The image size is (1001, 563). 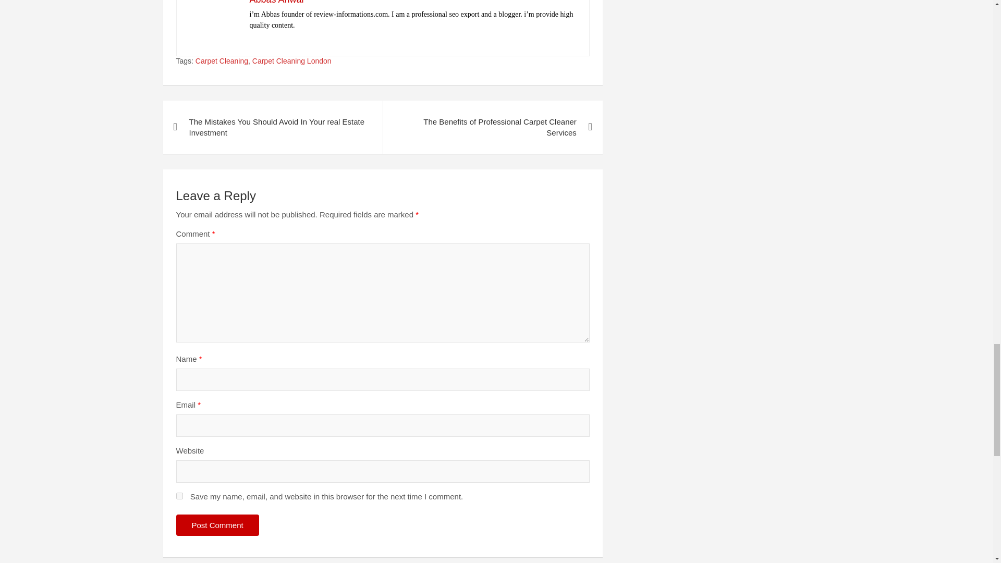 What do you see at coordinates (222, 62) in the screenshot?
I see `Carpet Cleaning` at bounding box center [222, 62].